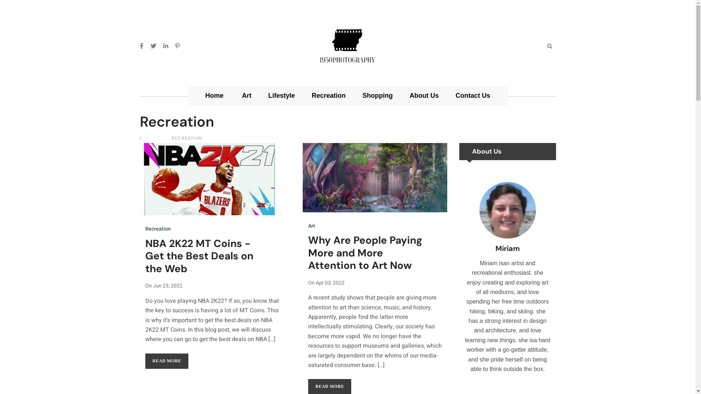 Image resolution: width=701 pixels, height=394 pixels. I want to click on Contact Us, so click(473, 96).